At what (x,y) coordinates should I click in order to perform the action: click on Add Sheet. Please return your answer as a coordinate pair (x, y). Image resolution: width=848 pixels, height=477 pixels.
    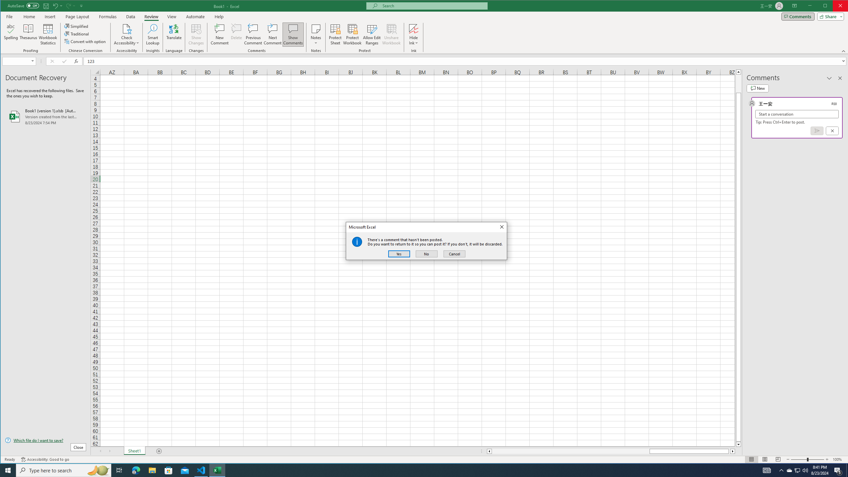
    Looking at the image, I should click on (159, 451).